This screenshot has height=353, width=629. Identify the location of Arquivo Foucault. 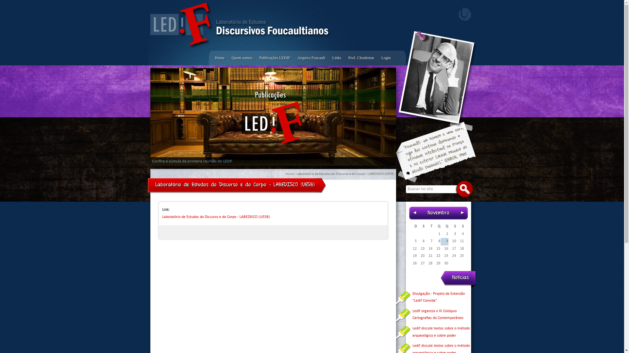
(311, 58).